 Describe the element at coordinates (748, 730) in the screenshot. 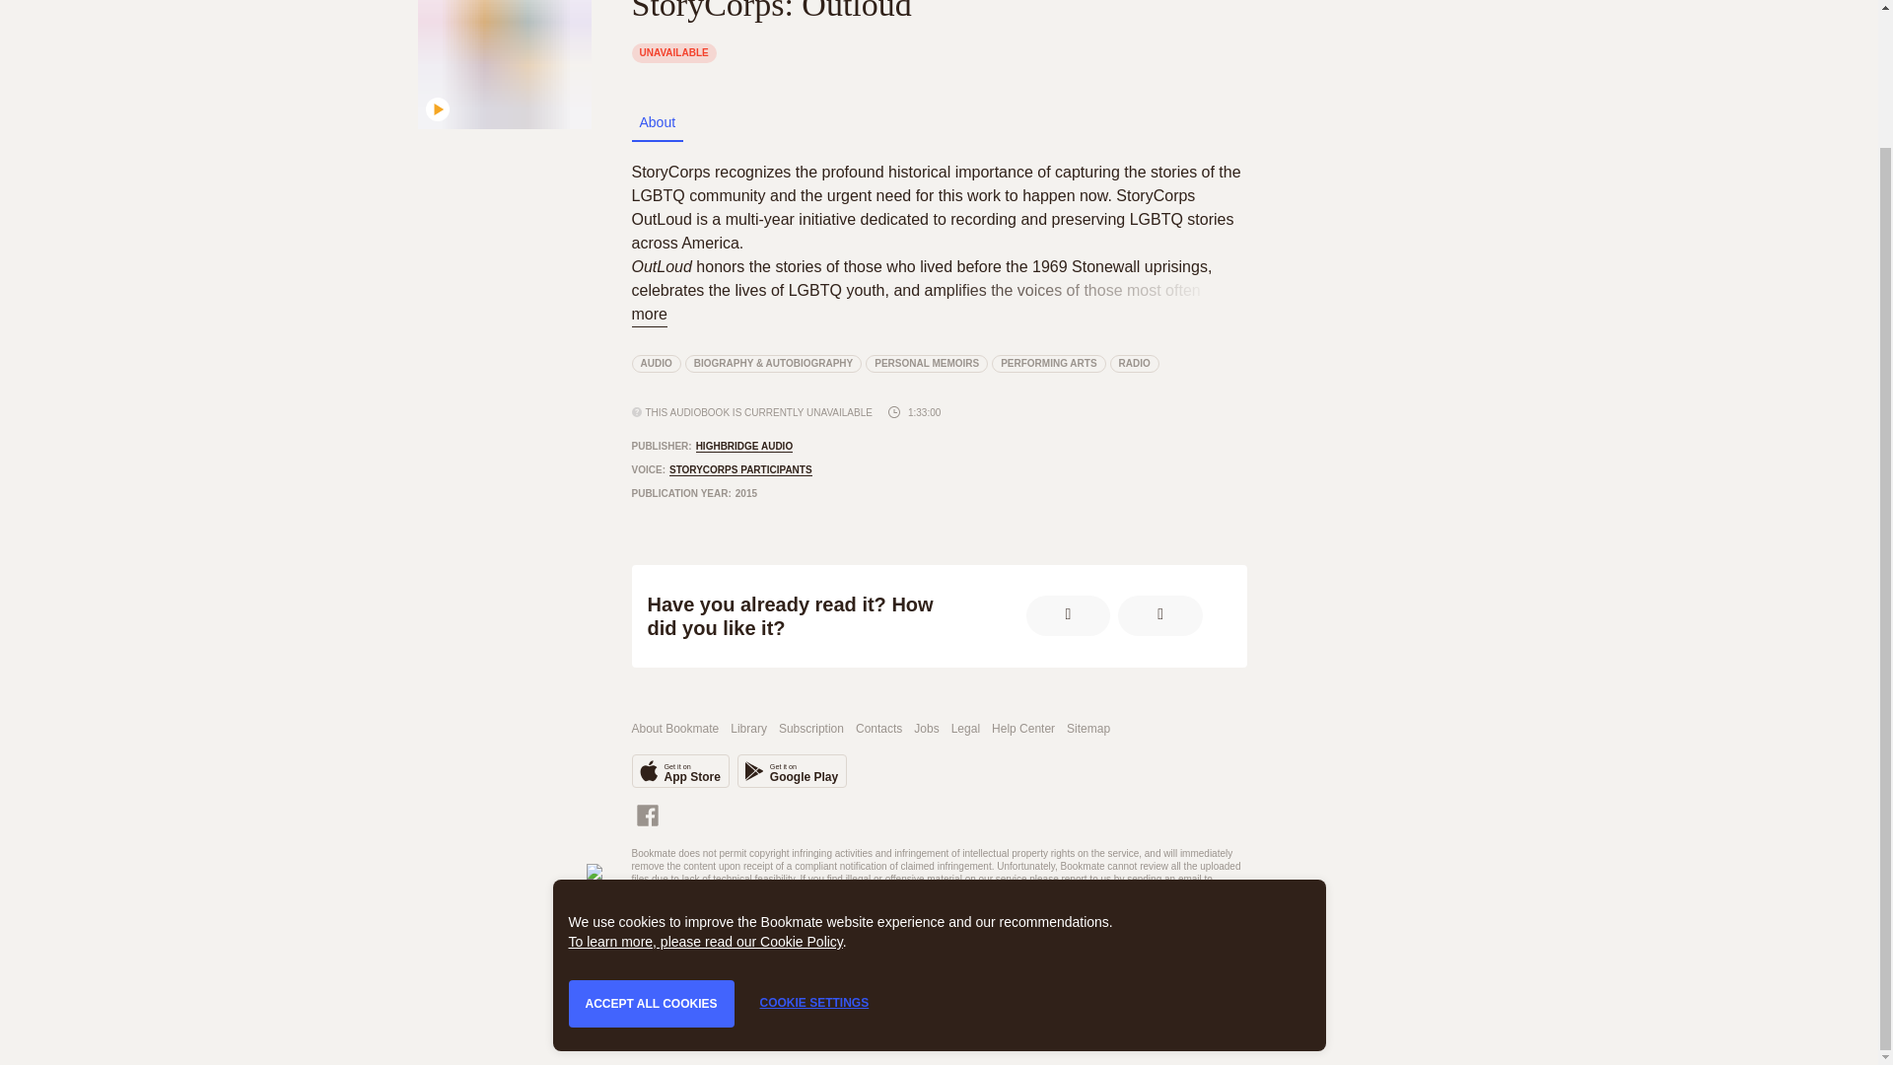

I see `Library` at that location.